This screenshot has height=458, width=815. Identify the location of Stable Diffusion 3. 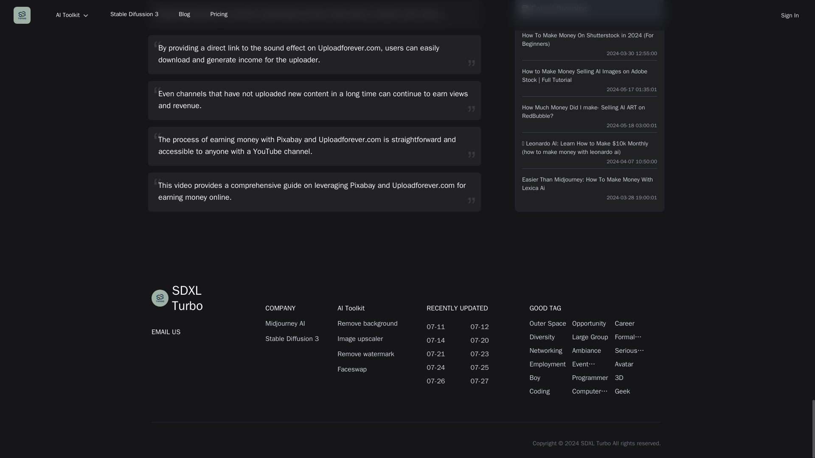
(297, 339).